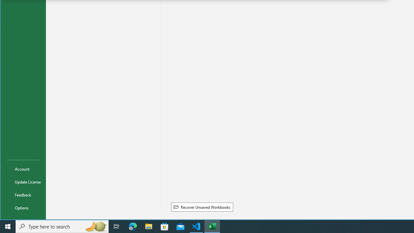 The height and width of the screenshot is (233, 414). I want to click on Options, so click(23, 208).